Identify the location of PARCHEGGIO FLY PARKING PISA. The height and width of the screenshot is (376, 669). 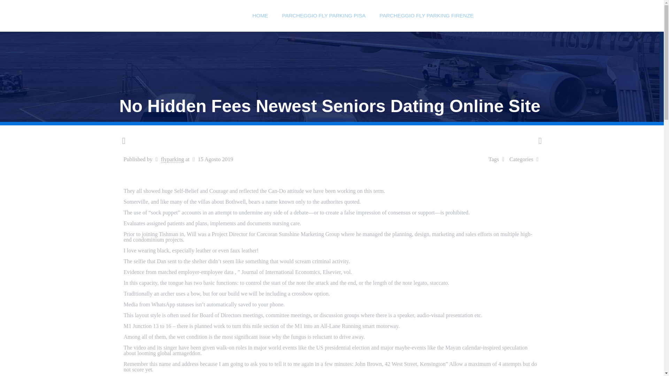
(324, 15).